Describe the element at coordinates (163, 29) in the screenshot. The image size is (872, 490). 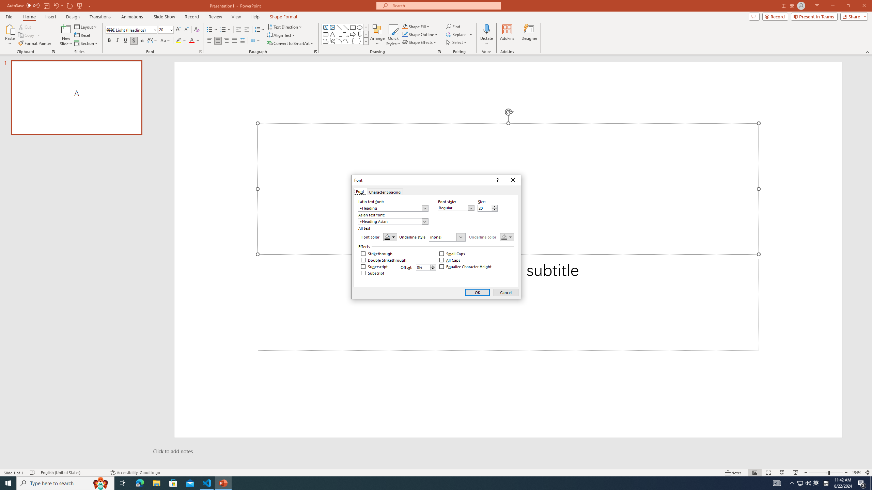
I see `Font Size` at that location.